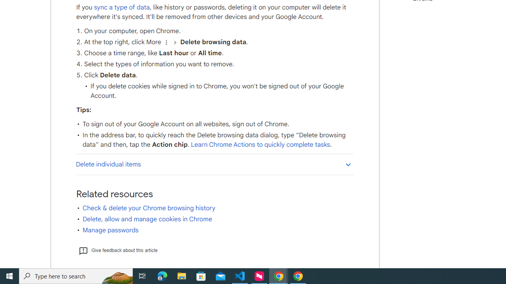  I want to click on More, so click(166, 42).